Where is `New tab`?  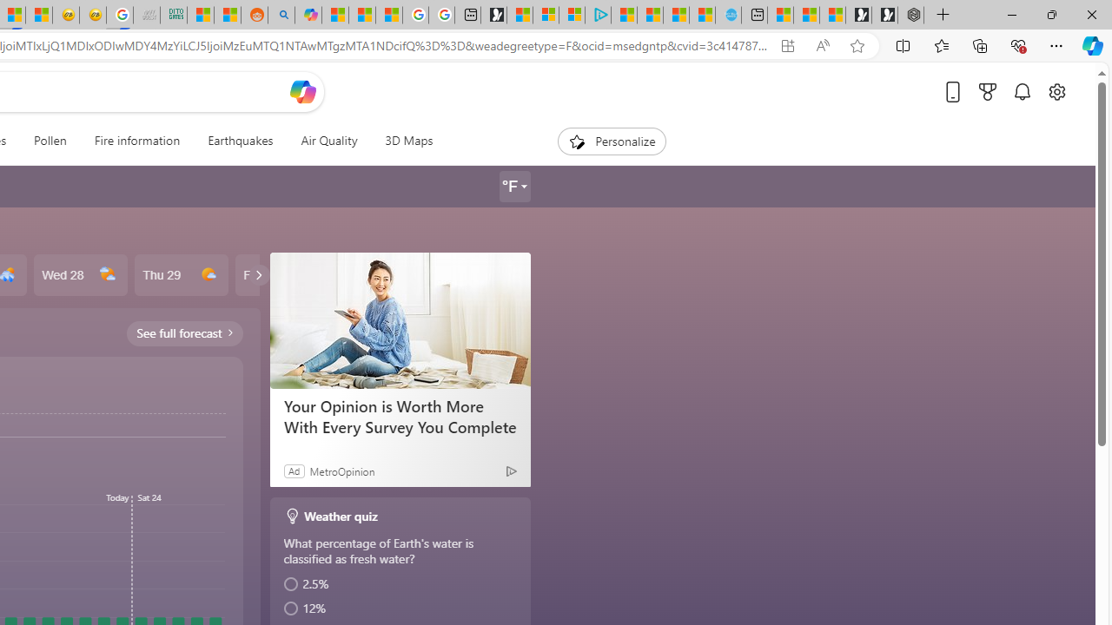 New tab is located at coordinates (754, 16).